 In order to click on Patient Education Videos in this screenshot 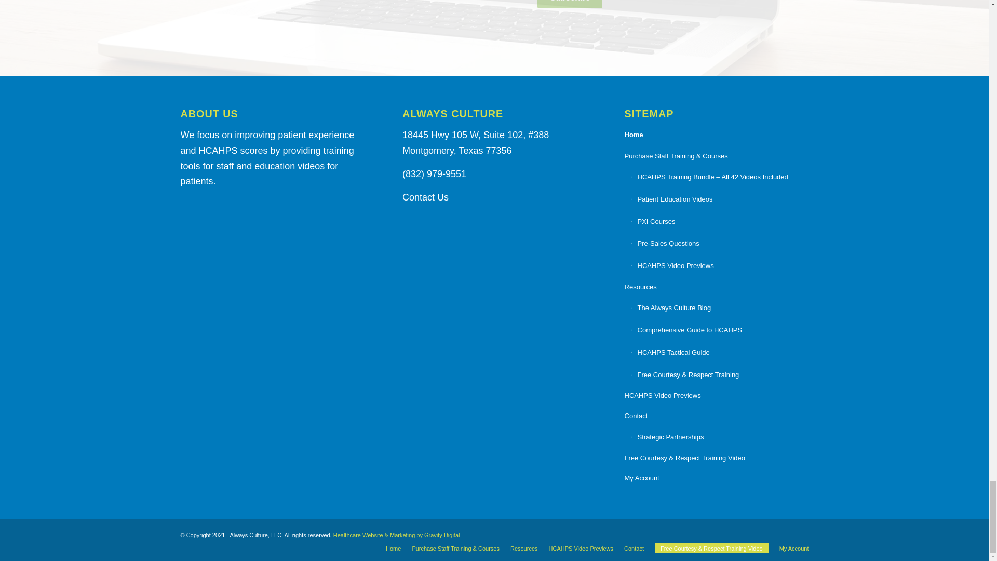, I will do `click(720, 199)`.